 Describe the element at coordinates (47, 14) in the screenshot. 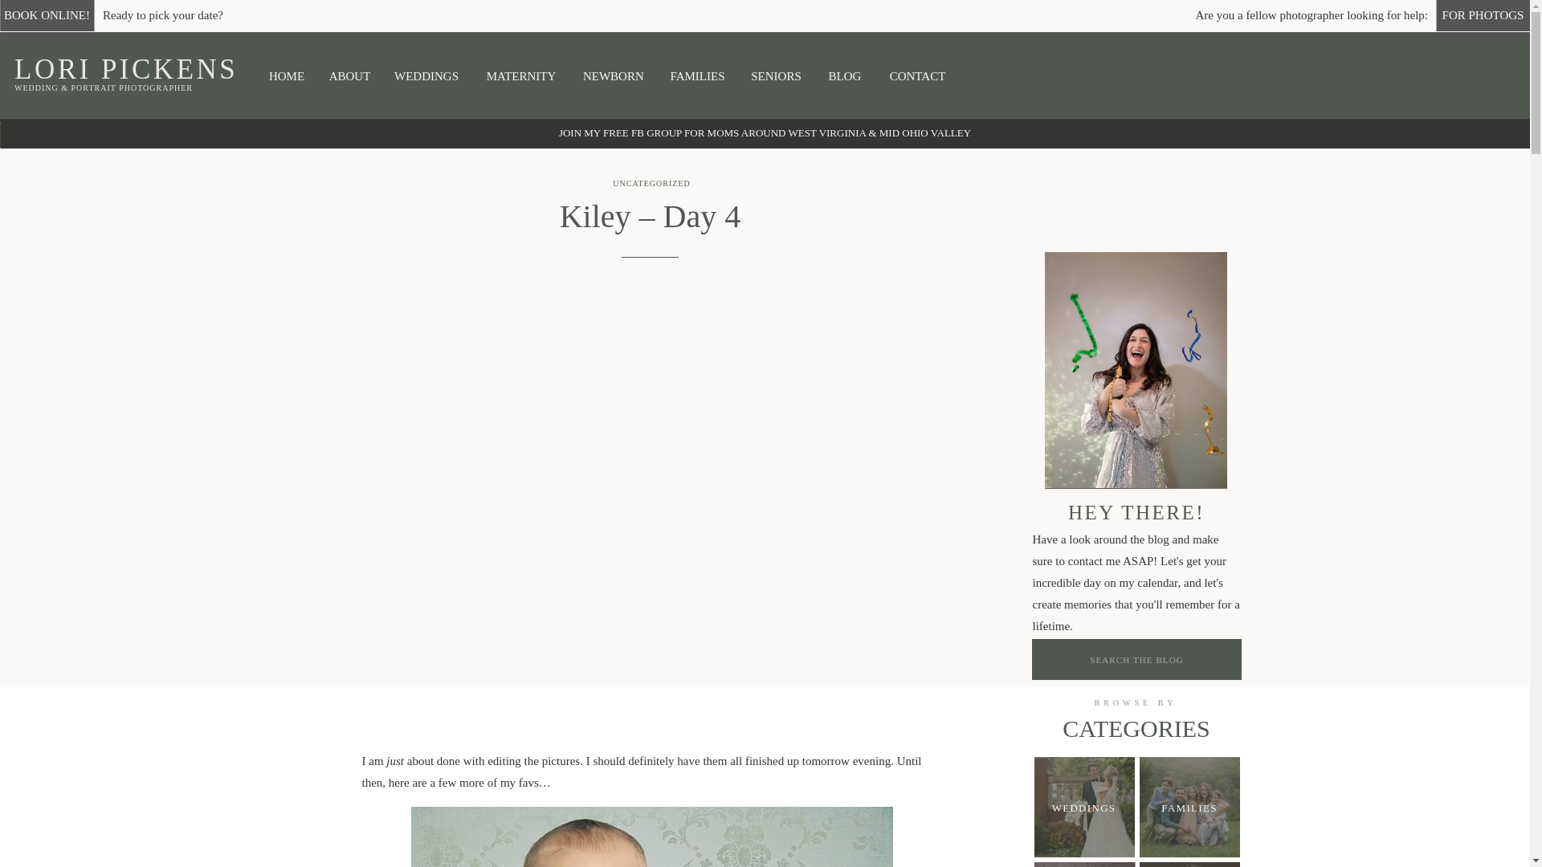

I see `BOOK ONLINE!` at that location.